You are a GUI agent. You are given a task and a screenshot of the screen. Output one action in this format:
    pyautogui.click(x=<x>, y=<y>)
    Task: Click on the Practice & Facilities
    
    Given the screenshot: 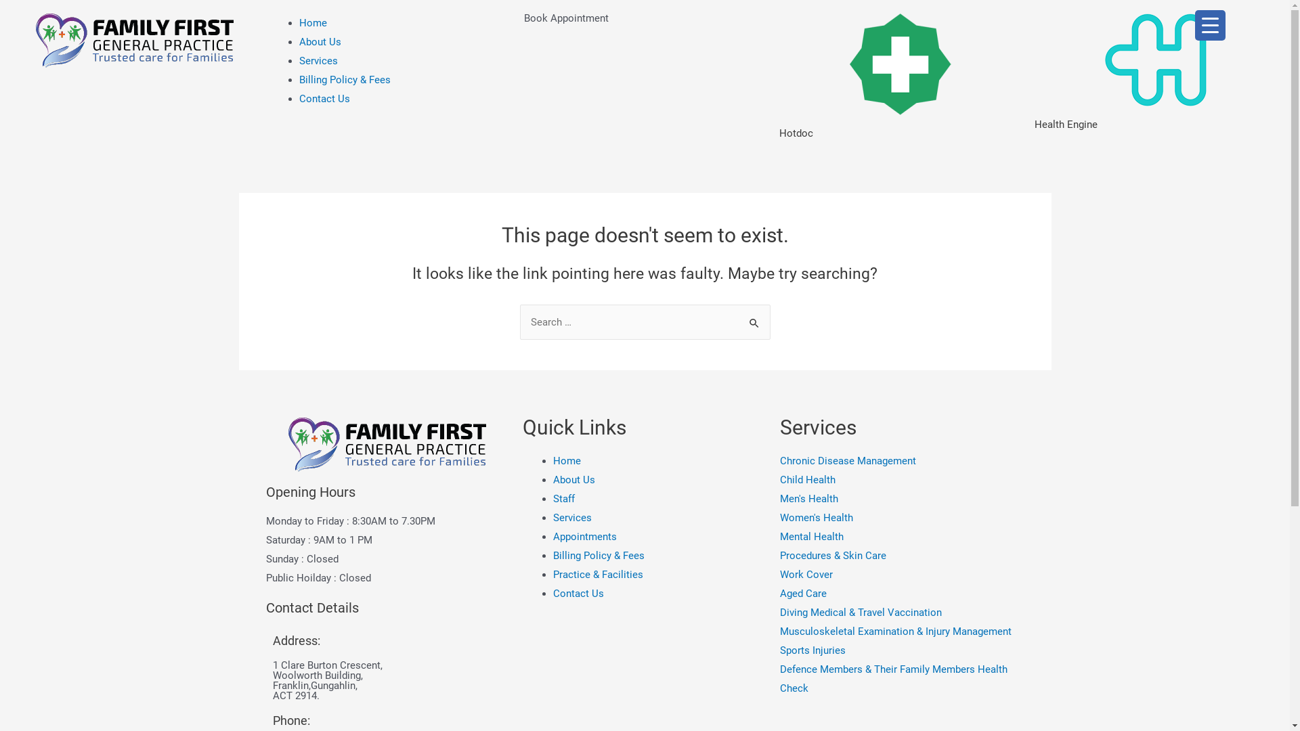 What is the action you would take?
    pyautogui.click(x=599, y=575)
    